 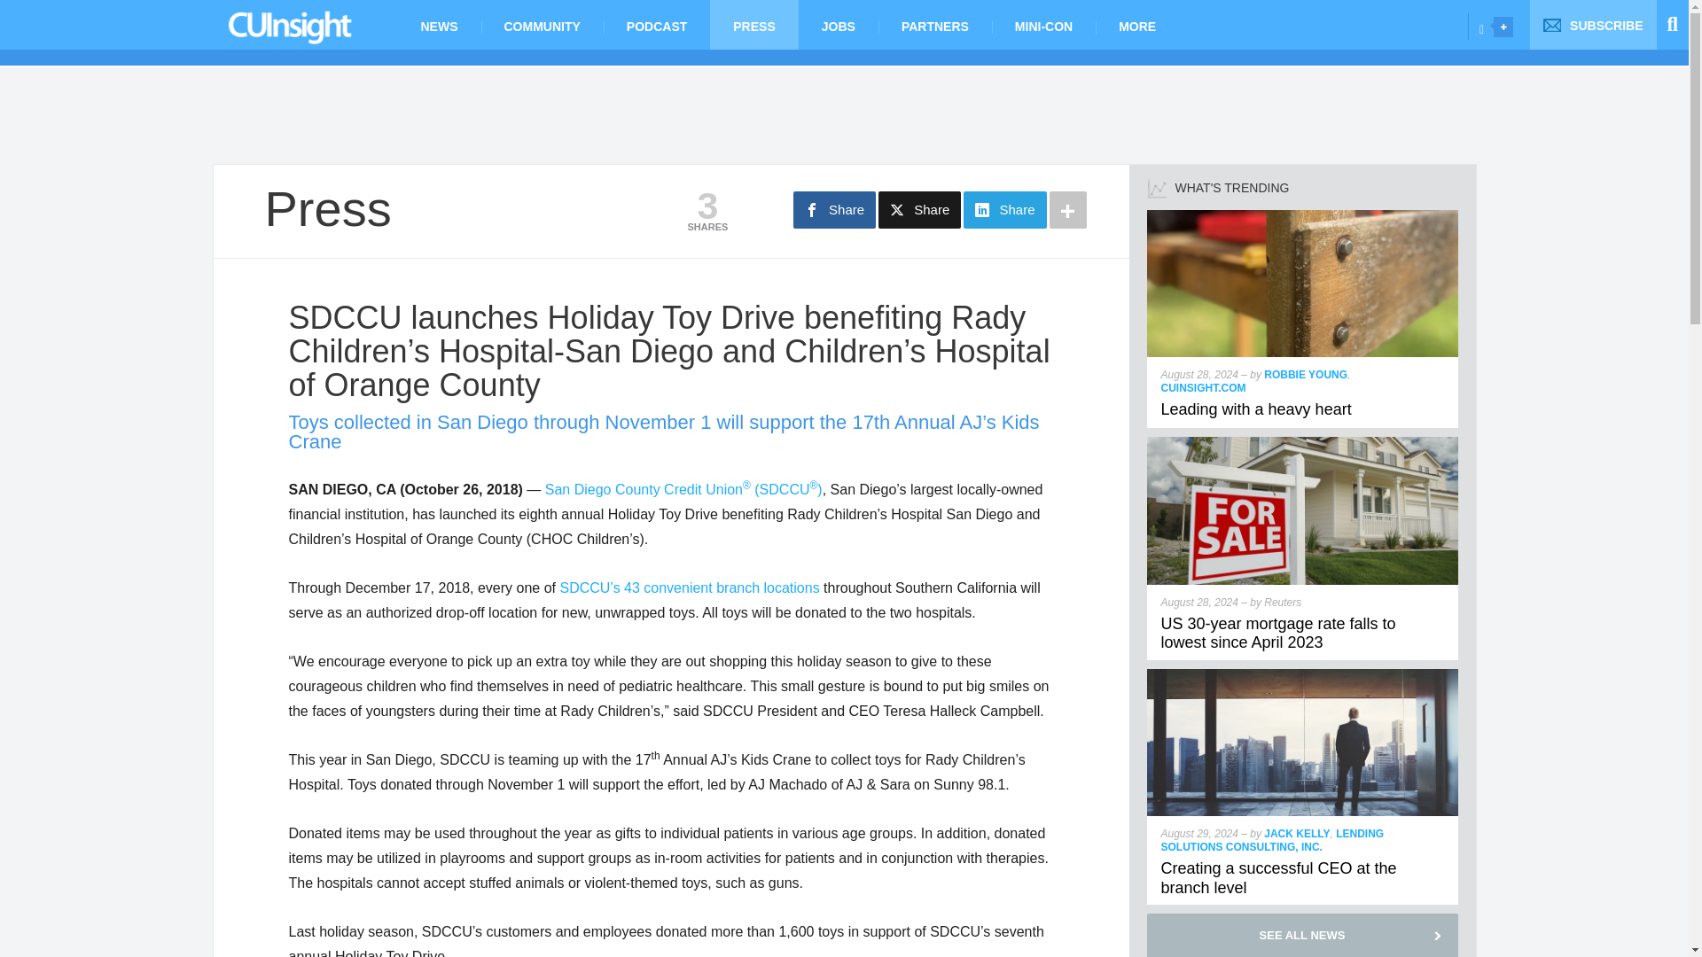 I want to click on US 30-year mortgage rate falls to lowest since April 2023, so click(x=1278, y=633).